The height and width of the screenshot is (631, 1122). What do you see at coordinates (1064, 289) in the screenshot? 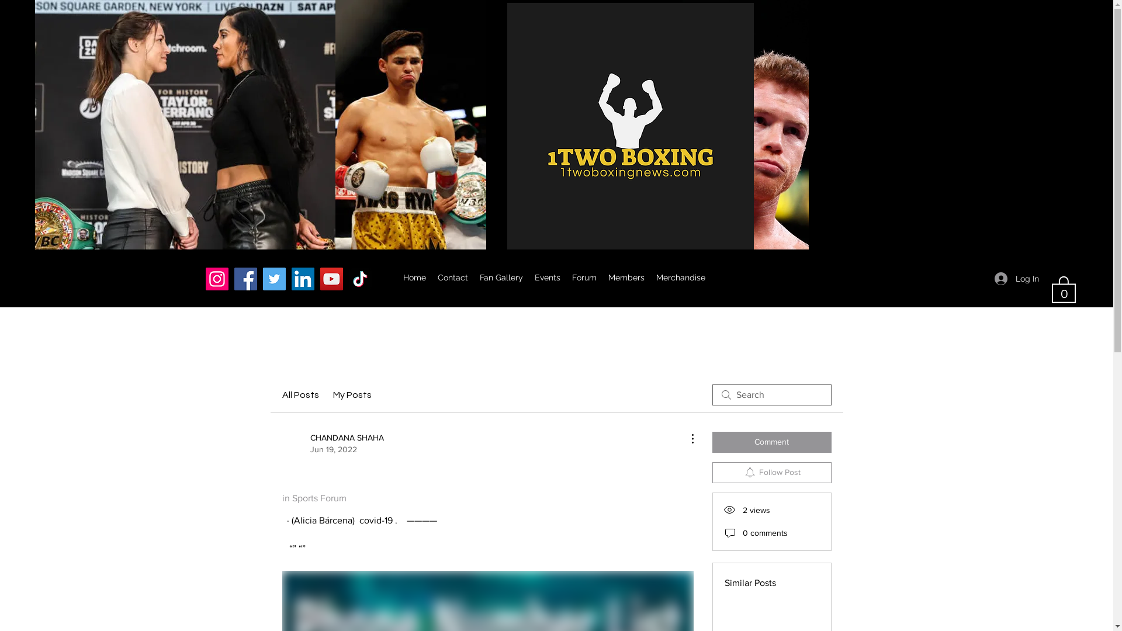
I see `0` at bounding box center [1064, 289].